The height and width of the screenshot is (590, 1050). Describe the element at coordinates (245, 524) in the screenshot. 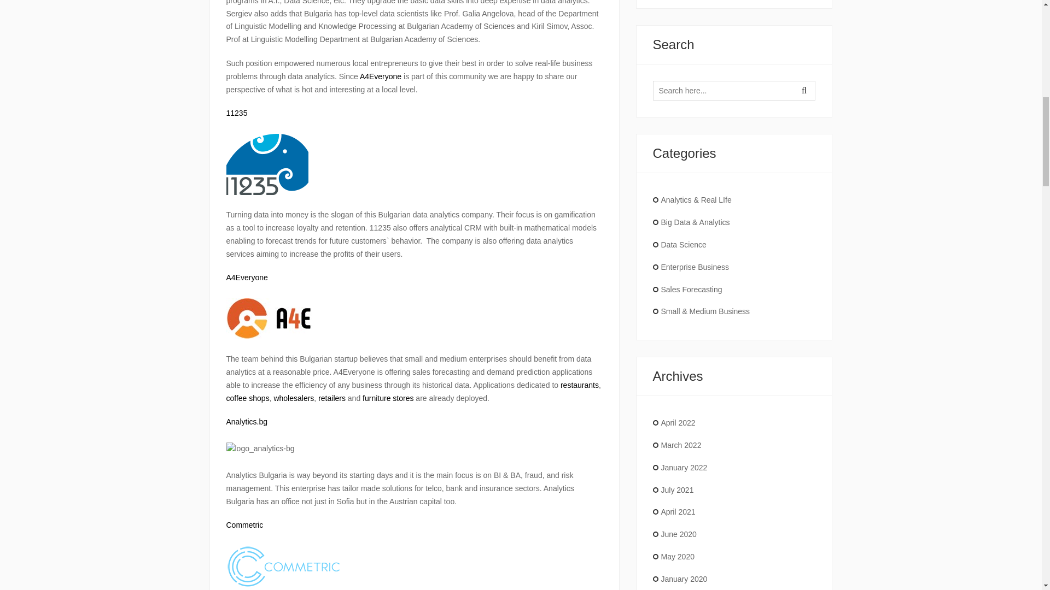

I see `Commetric` at that location.